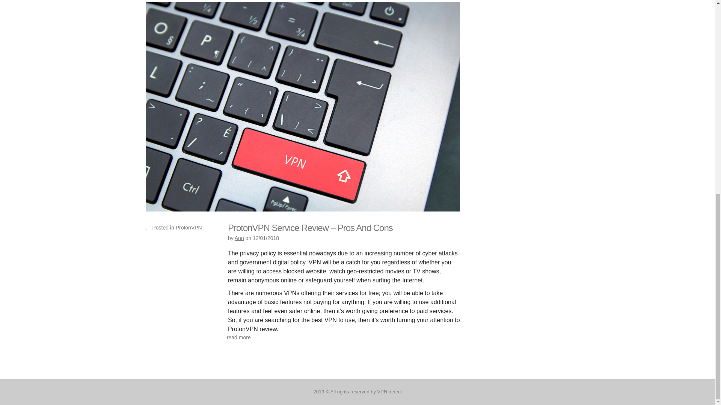 This screenshot has height=405, width=721. What do you see at coordinates (238, 337) in the screenshot?
I see `read more` at bounding box center [238, 337].